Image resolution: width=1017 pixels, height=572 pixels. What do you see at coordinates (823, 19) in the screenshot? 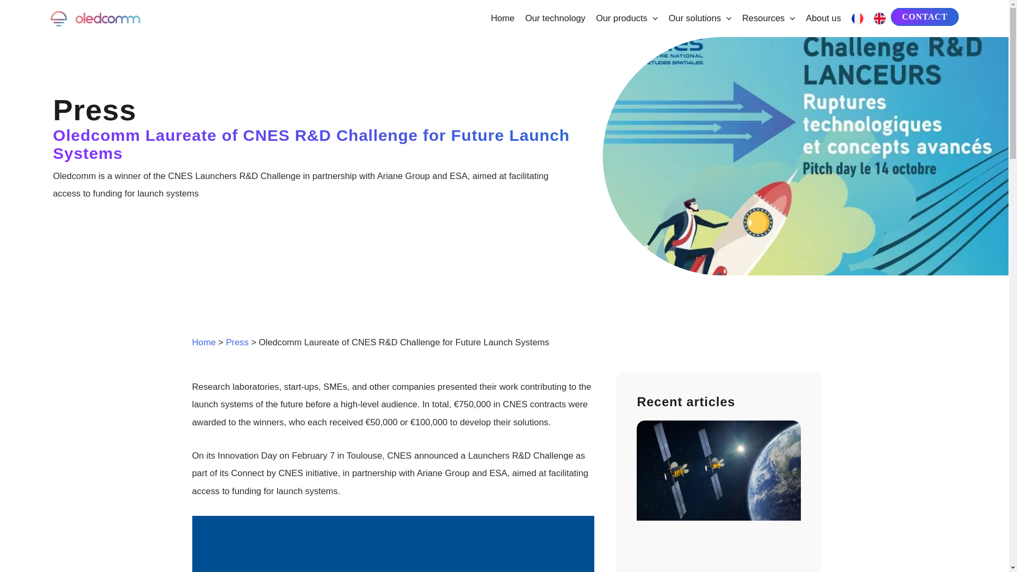
I see `About us` at bounding box center [823, 19].